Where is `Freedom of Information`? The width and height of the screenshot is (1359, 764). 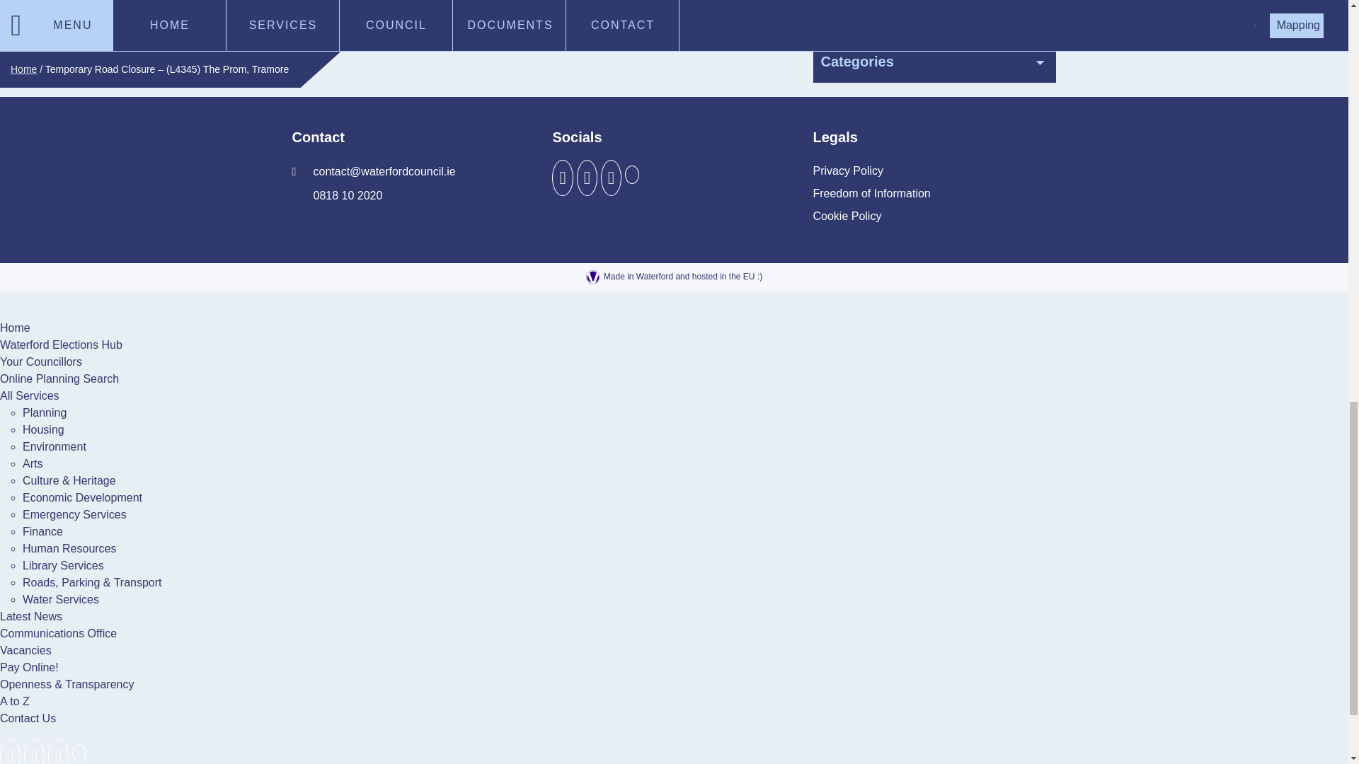 Freedom of Information is located at coordinates (871, 194).